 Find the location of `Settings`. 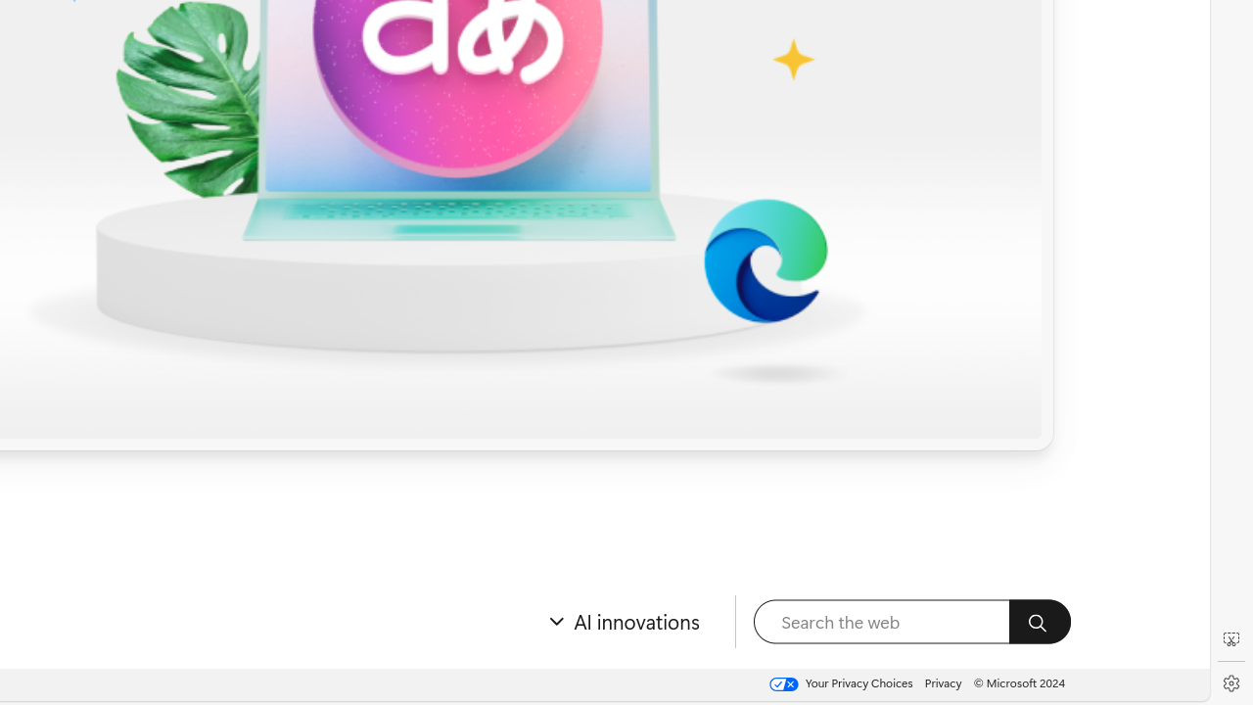

Settings is located at coordinates (1231, 683).